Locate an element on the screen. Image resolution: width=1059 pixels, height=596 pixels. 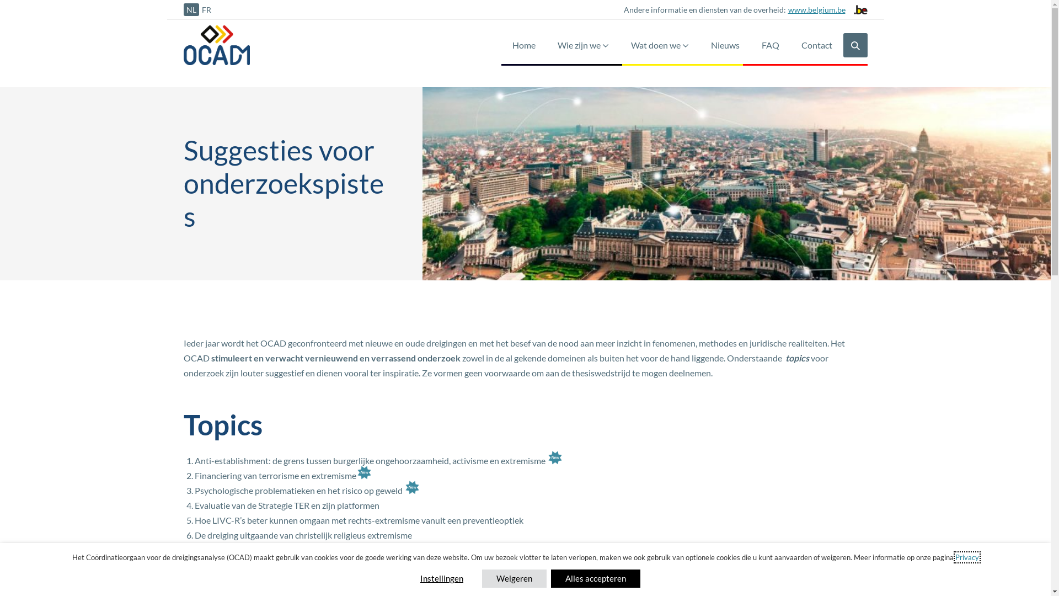
Instellingen is located at coordinates (442, 578).